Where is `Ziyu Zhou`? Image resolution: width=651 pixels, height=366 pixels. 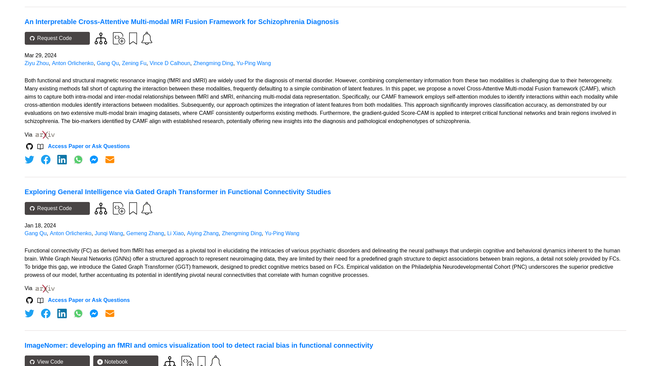
Ziyu Zhou is located at coordinates (37, 63).